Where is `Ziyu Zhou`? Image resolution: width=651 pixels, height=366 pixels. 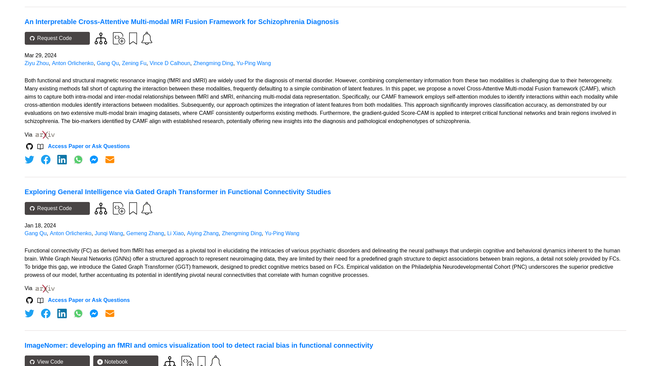
Ziyu Zhou is located at coordinates (37, 63).